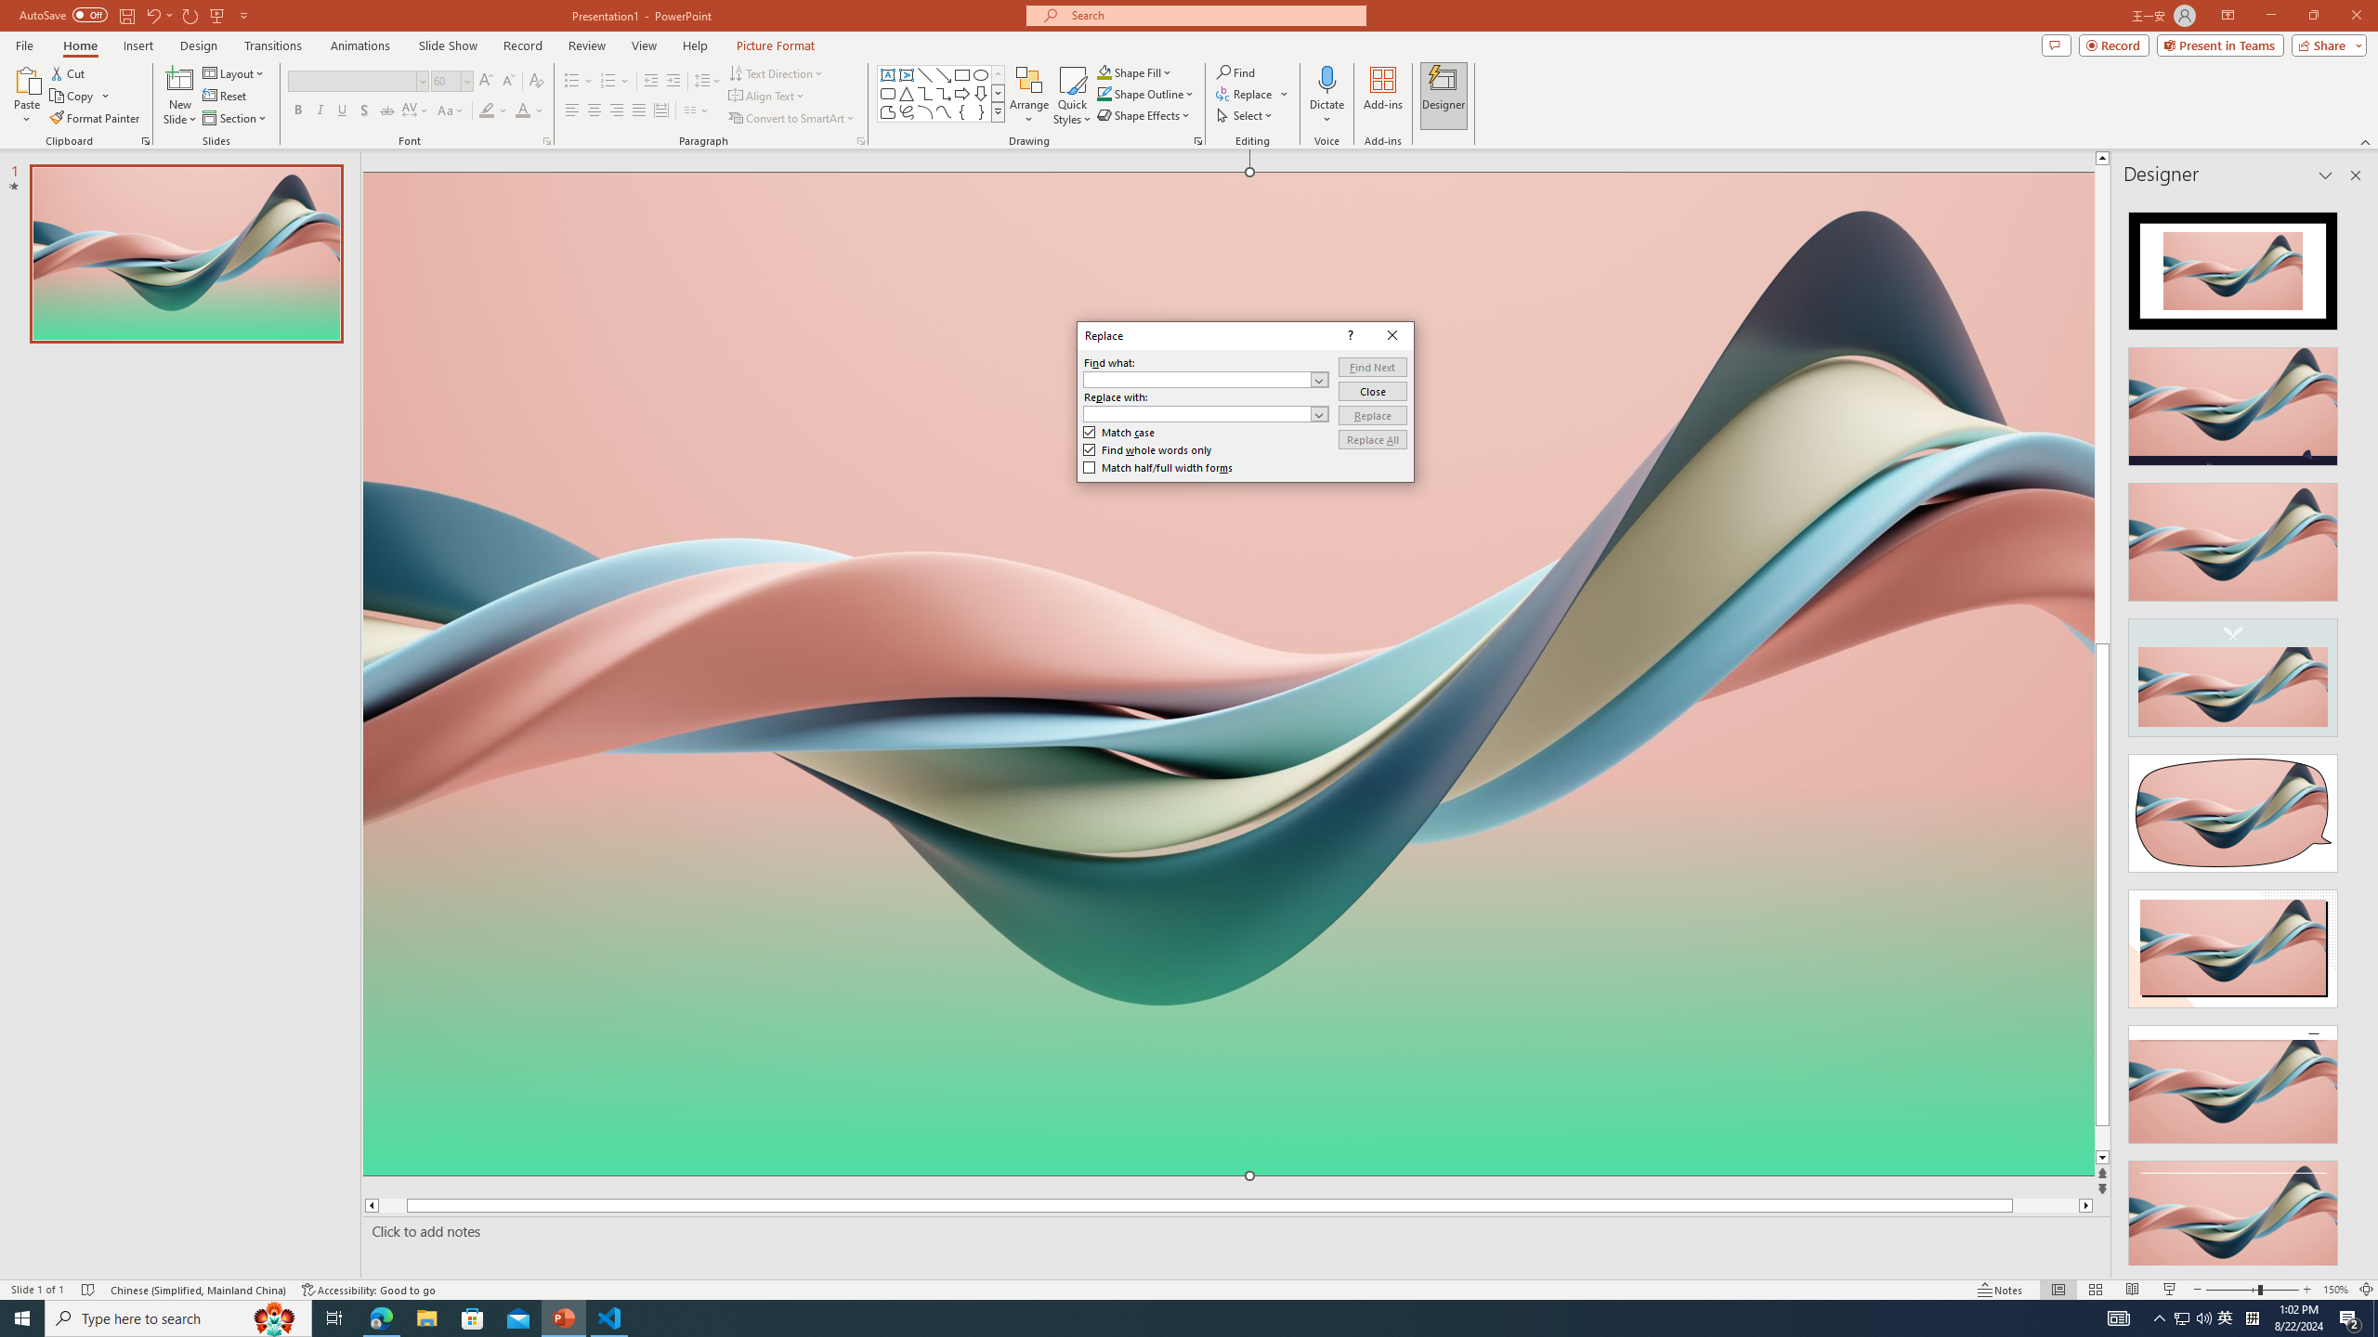  What do you see at coordinates (1206, 379) in the screenshot?
I see `Find what` at bounding box center [1206, 379].